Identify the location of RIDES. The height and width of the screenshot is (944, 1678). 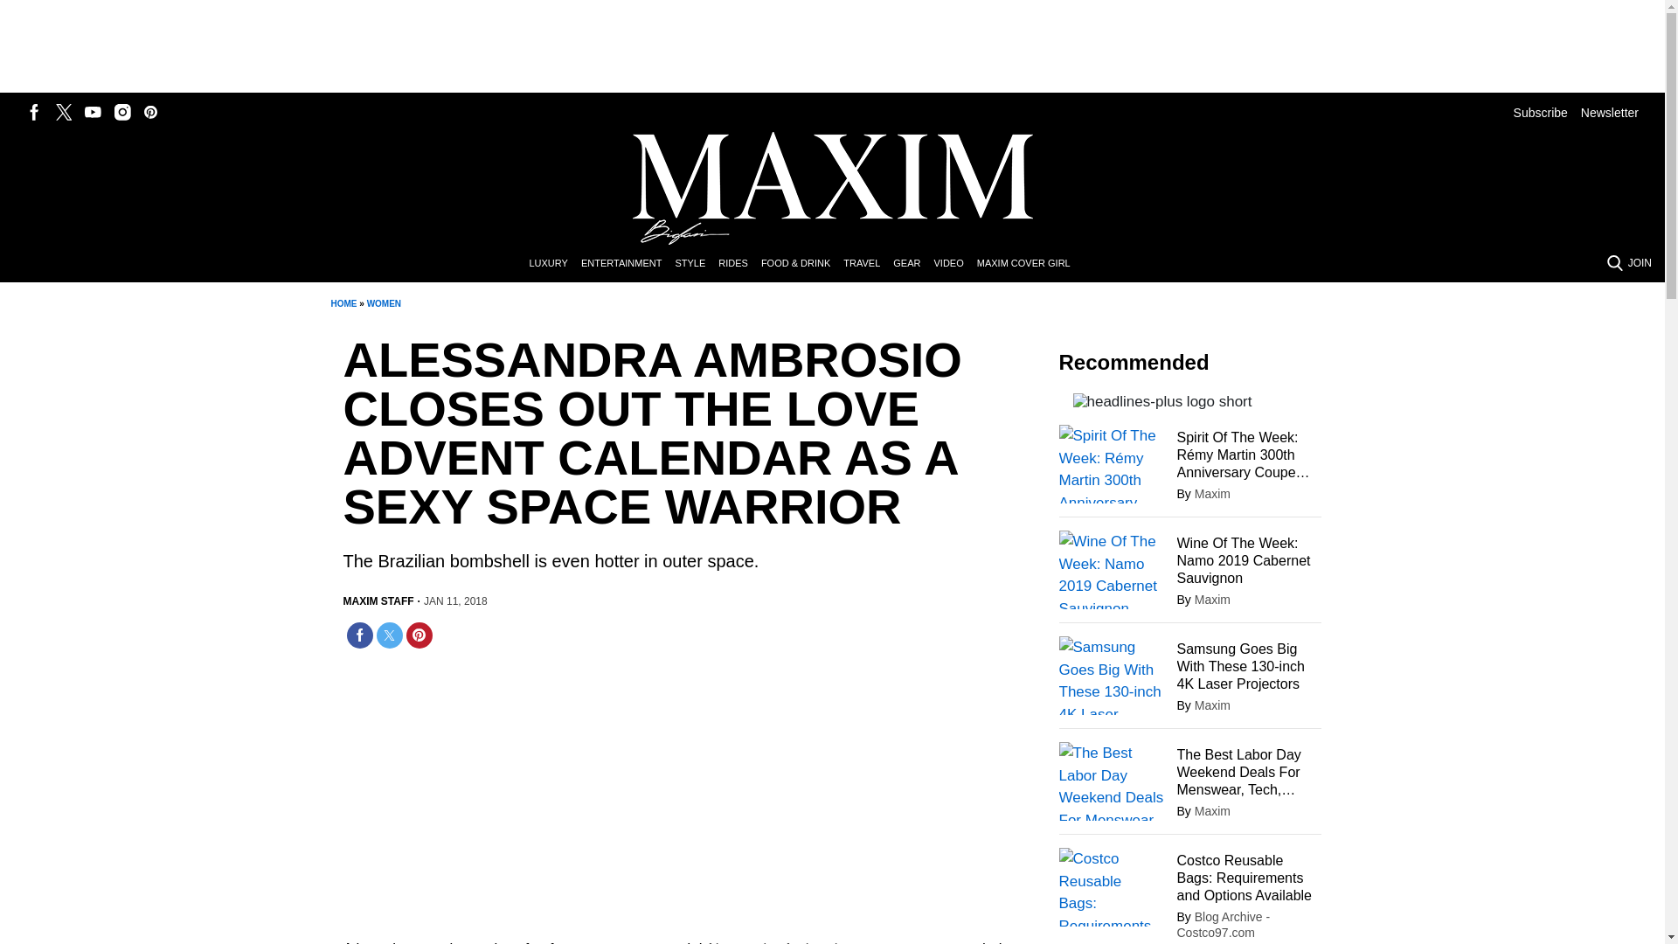
(739, 264).